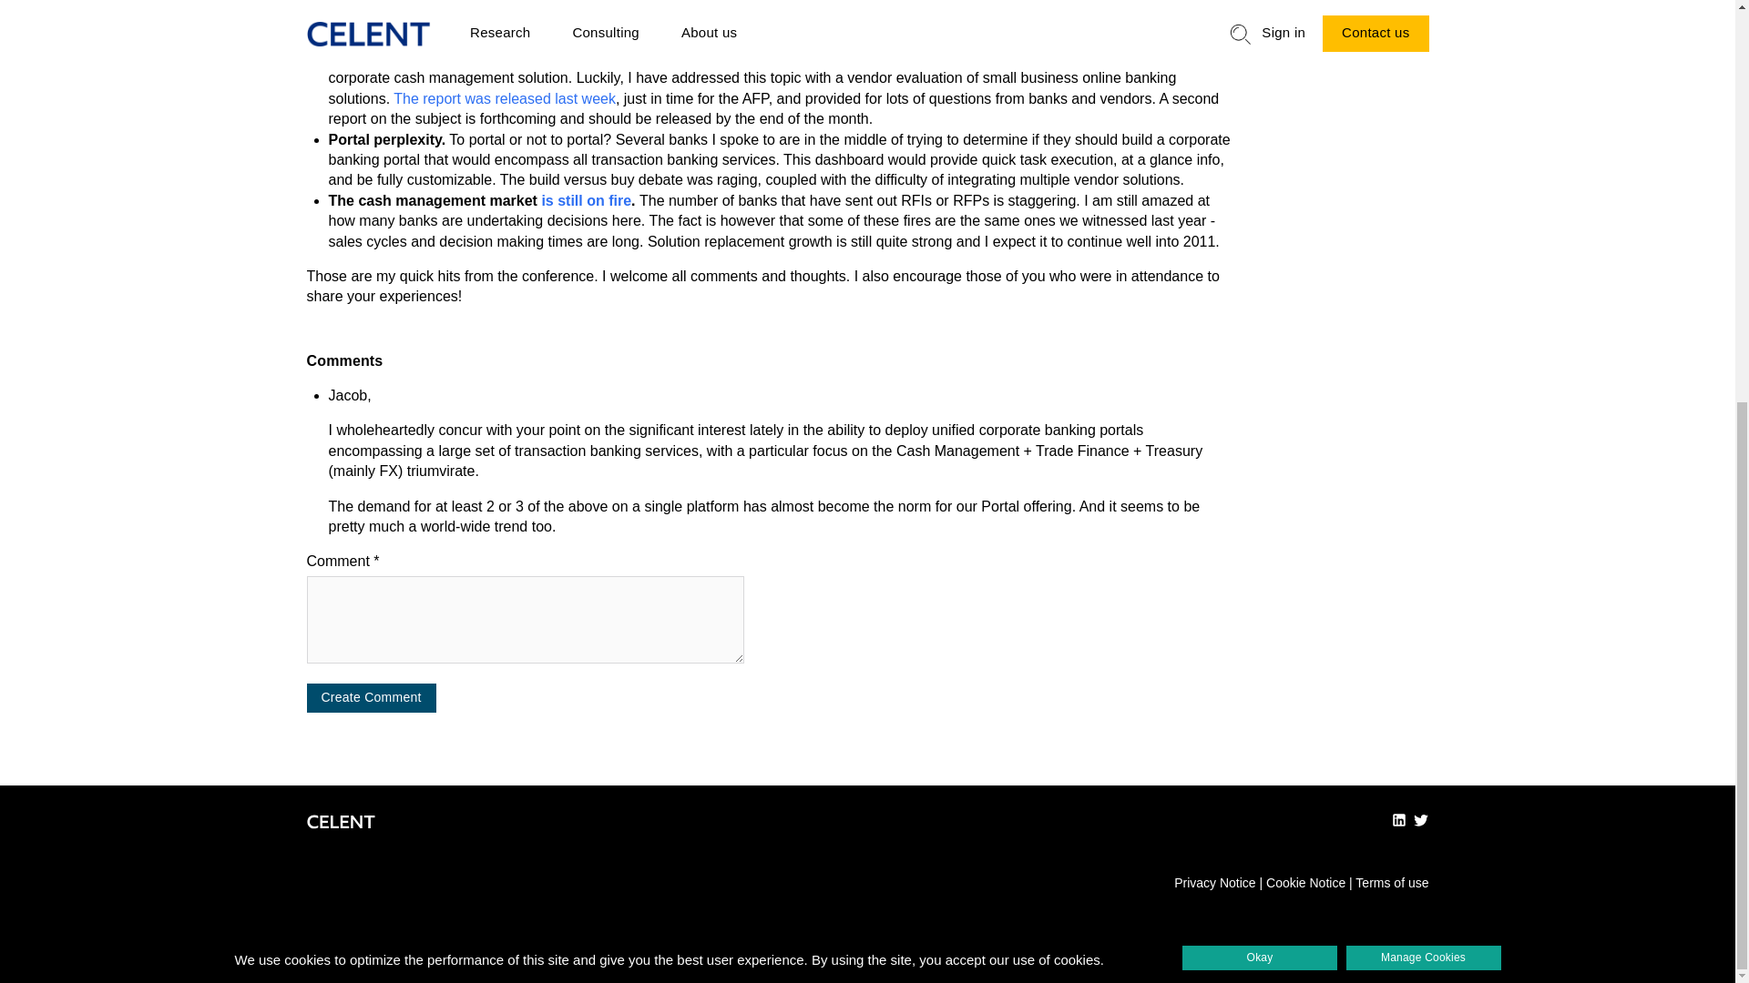 The height and width of the screenshot is (983, 1749). Describe the element at coordinates (1259, 284) in the screenshot. I see `Okay` at that location.